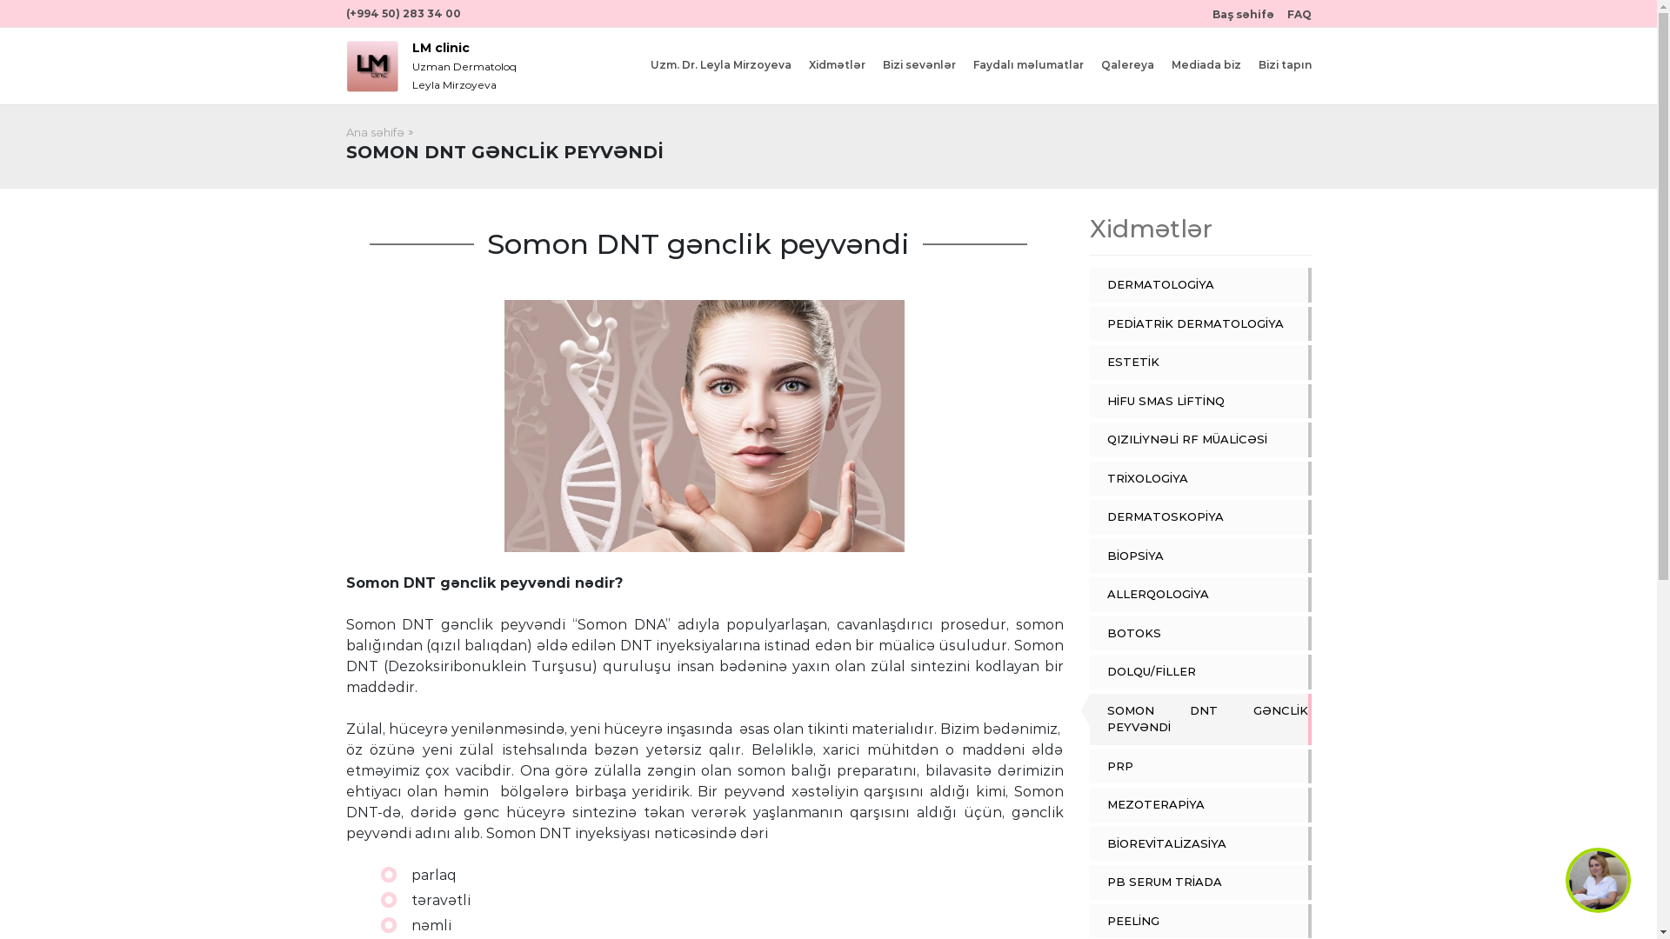 This screenshot has width=1670, height=939. Describe the element at coordinates (1207, 634) in the screenshot. I see `BOTOKS` at that location.